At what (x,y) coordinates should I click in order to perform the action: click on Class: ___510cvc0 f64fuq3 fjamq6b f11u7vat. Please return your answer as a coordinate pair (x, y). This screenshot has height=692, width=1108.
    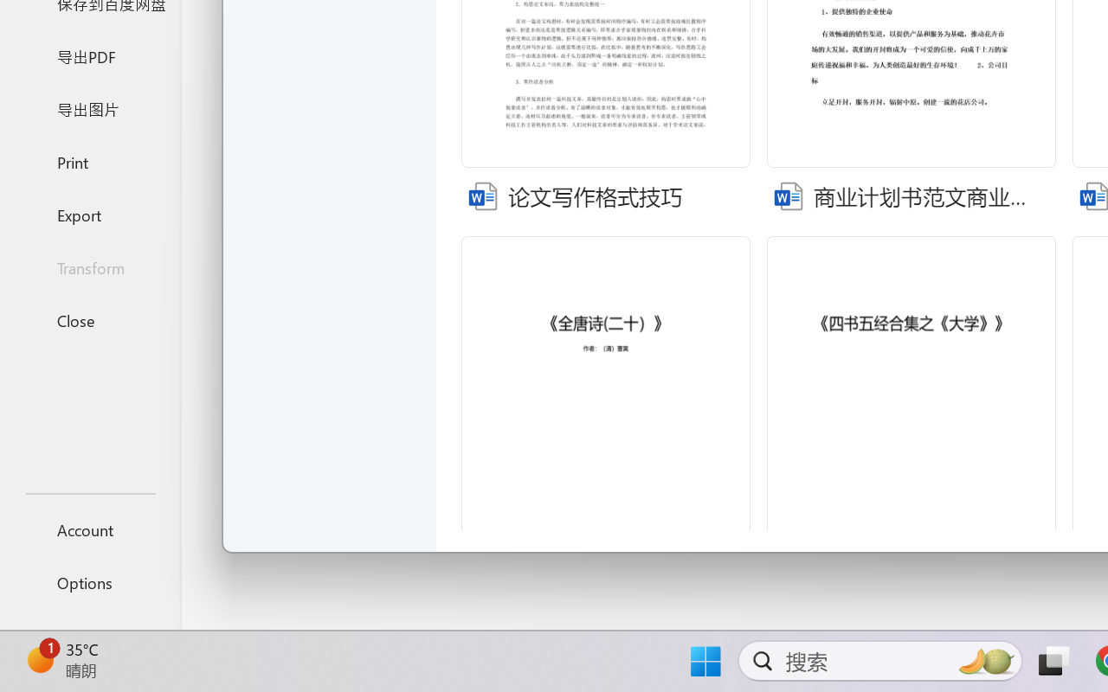
    Looking at the image, I should click on (788, 194).